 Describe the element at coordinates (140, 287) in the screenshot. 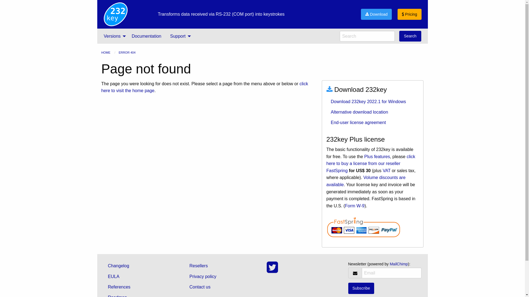

I see `References` at that location.